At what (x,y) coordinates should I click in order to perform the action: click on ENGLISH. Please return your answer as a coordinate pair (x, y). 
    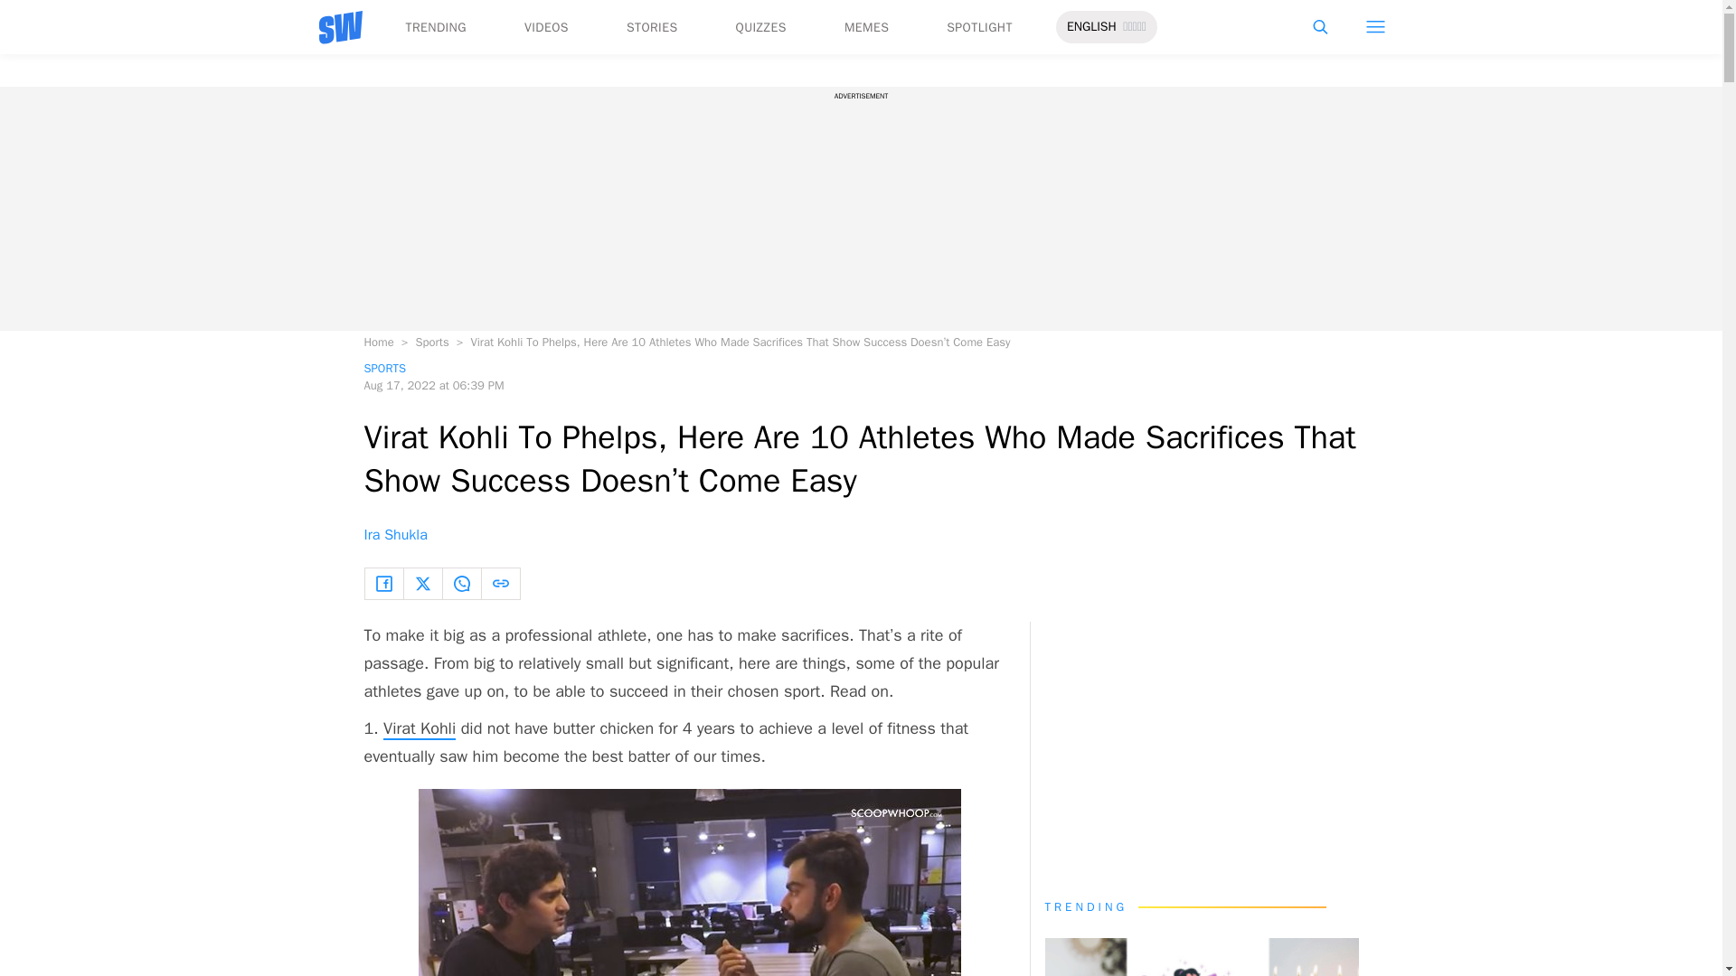
    Looking at the image, I should click on (1091, 27).